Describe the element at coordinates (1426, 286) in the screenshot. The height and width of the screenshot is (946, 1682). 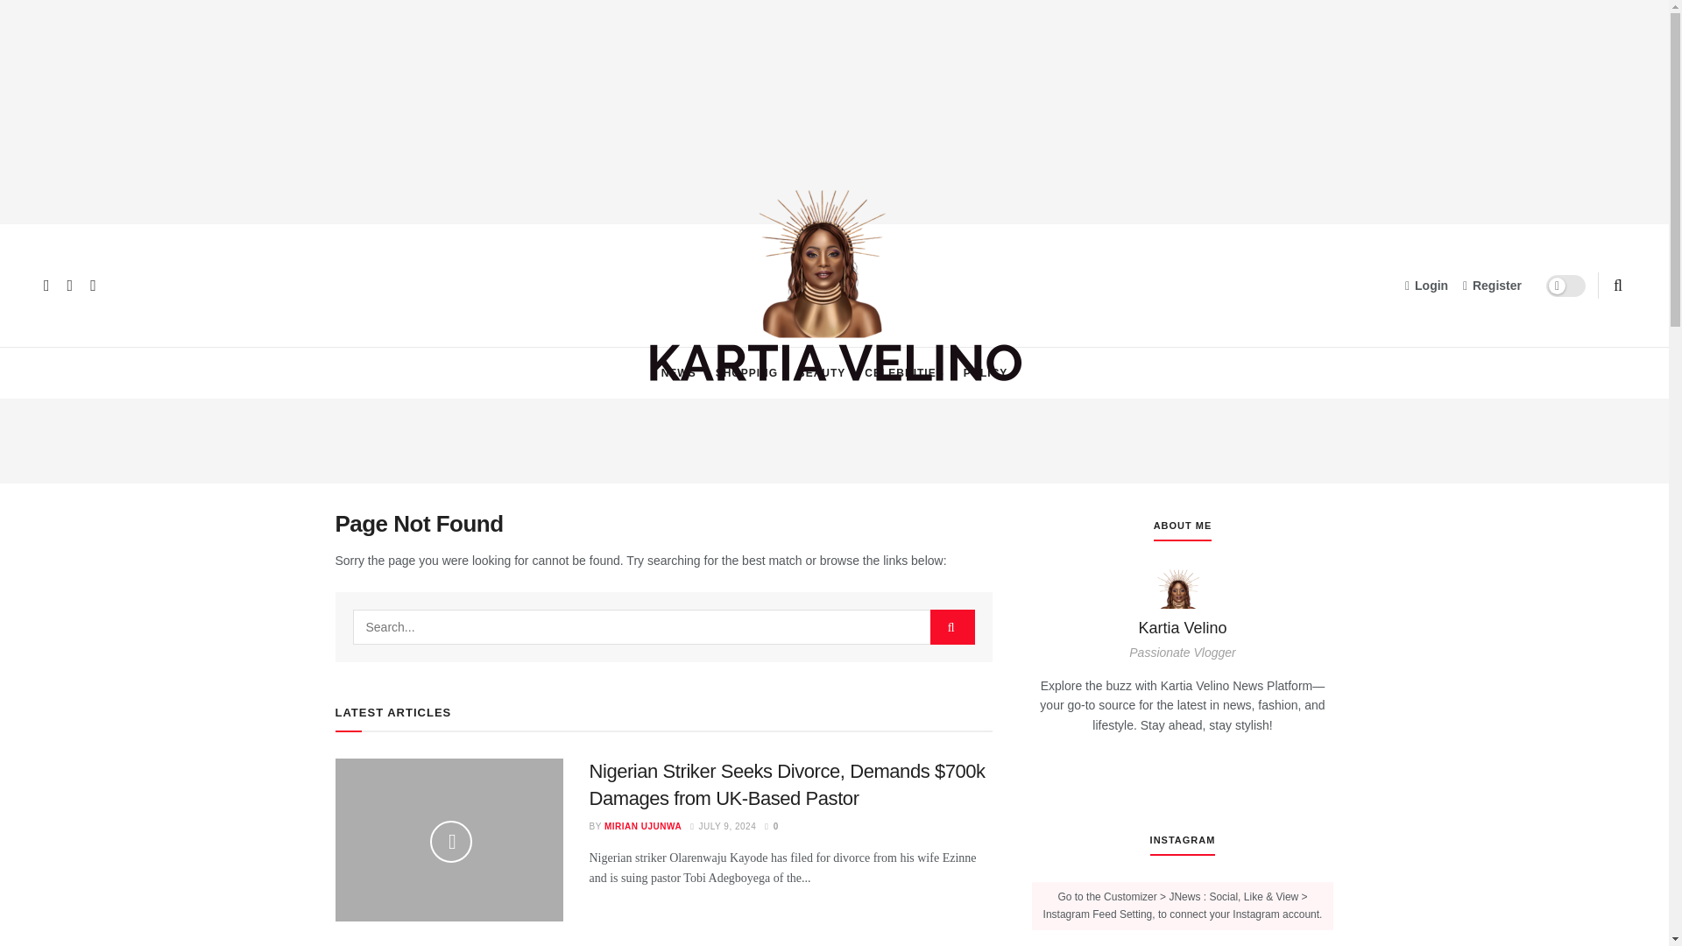
I see `Login` at that location.